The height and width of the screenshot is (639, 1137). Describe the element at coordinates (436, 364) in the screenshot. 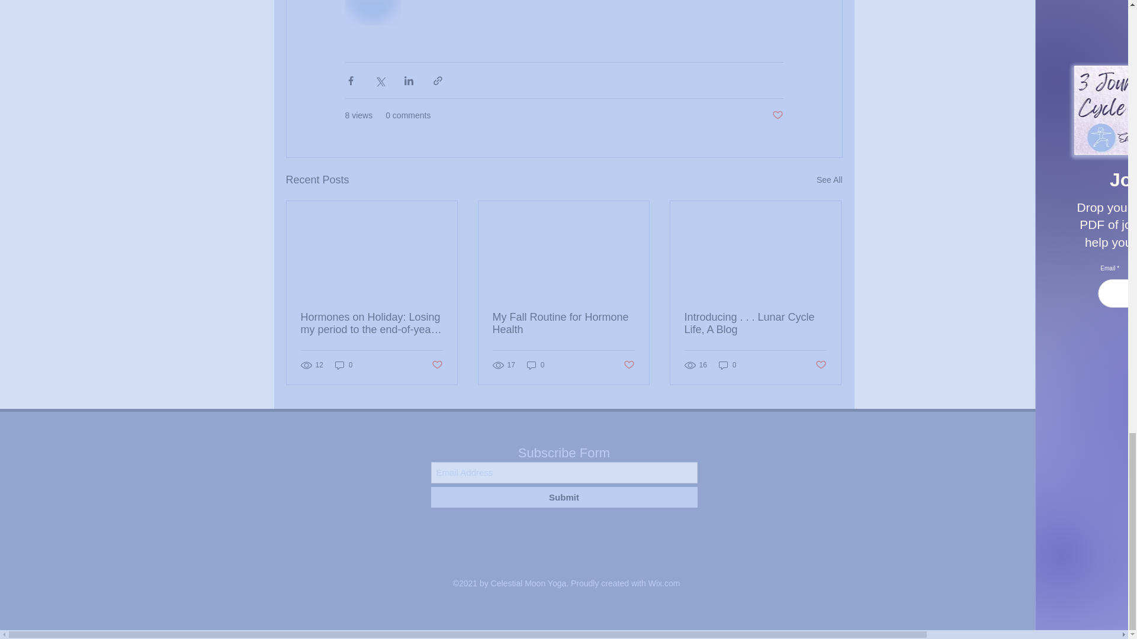

I see `Post not marked as liked` at that location.